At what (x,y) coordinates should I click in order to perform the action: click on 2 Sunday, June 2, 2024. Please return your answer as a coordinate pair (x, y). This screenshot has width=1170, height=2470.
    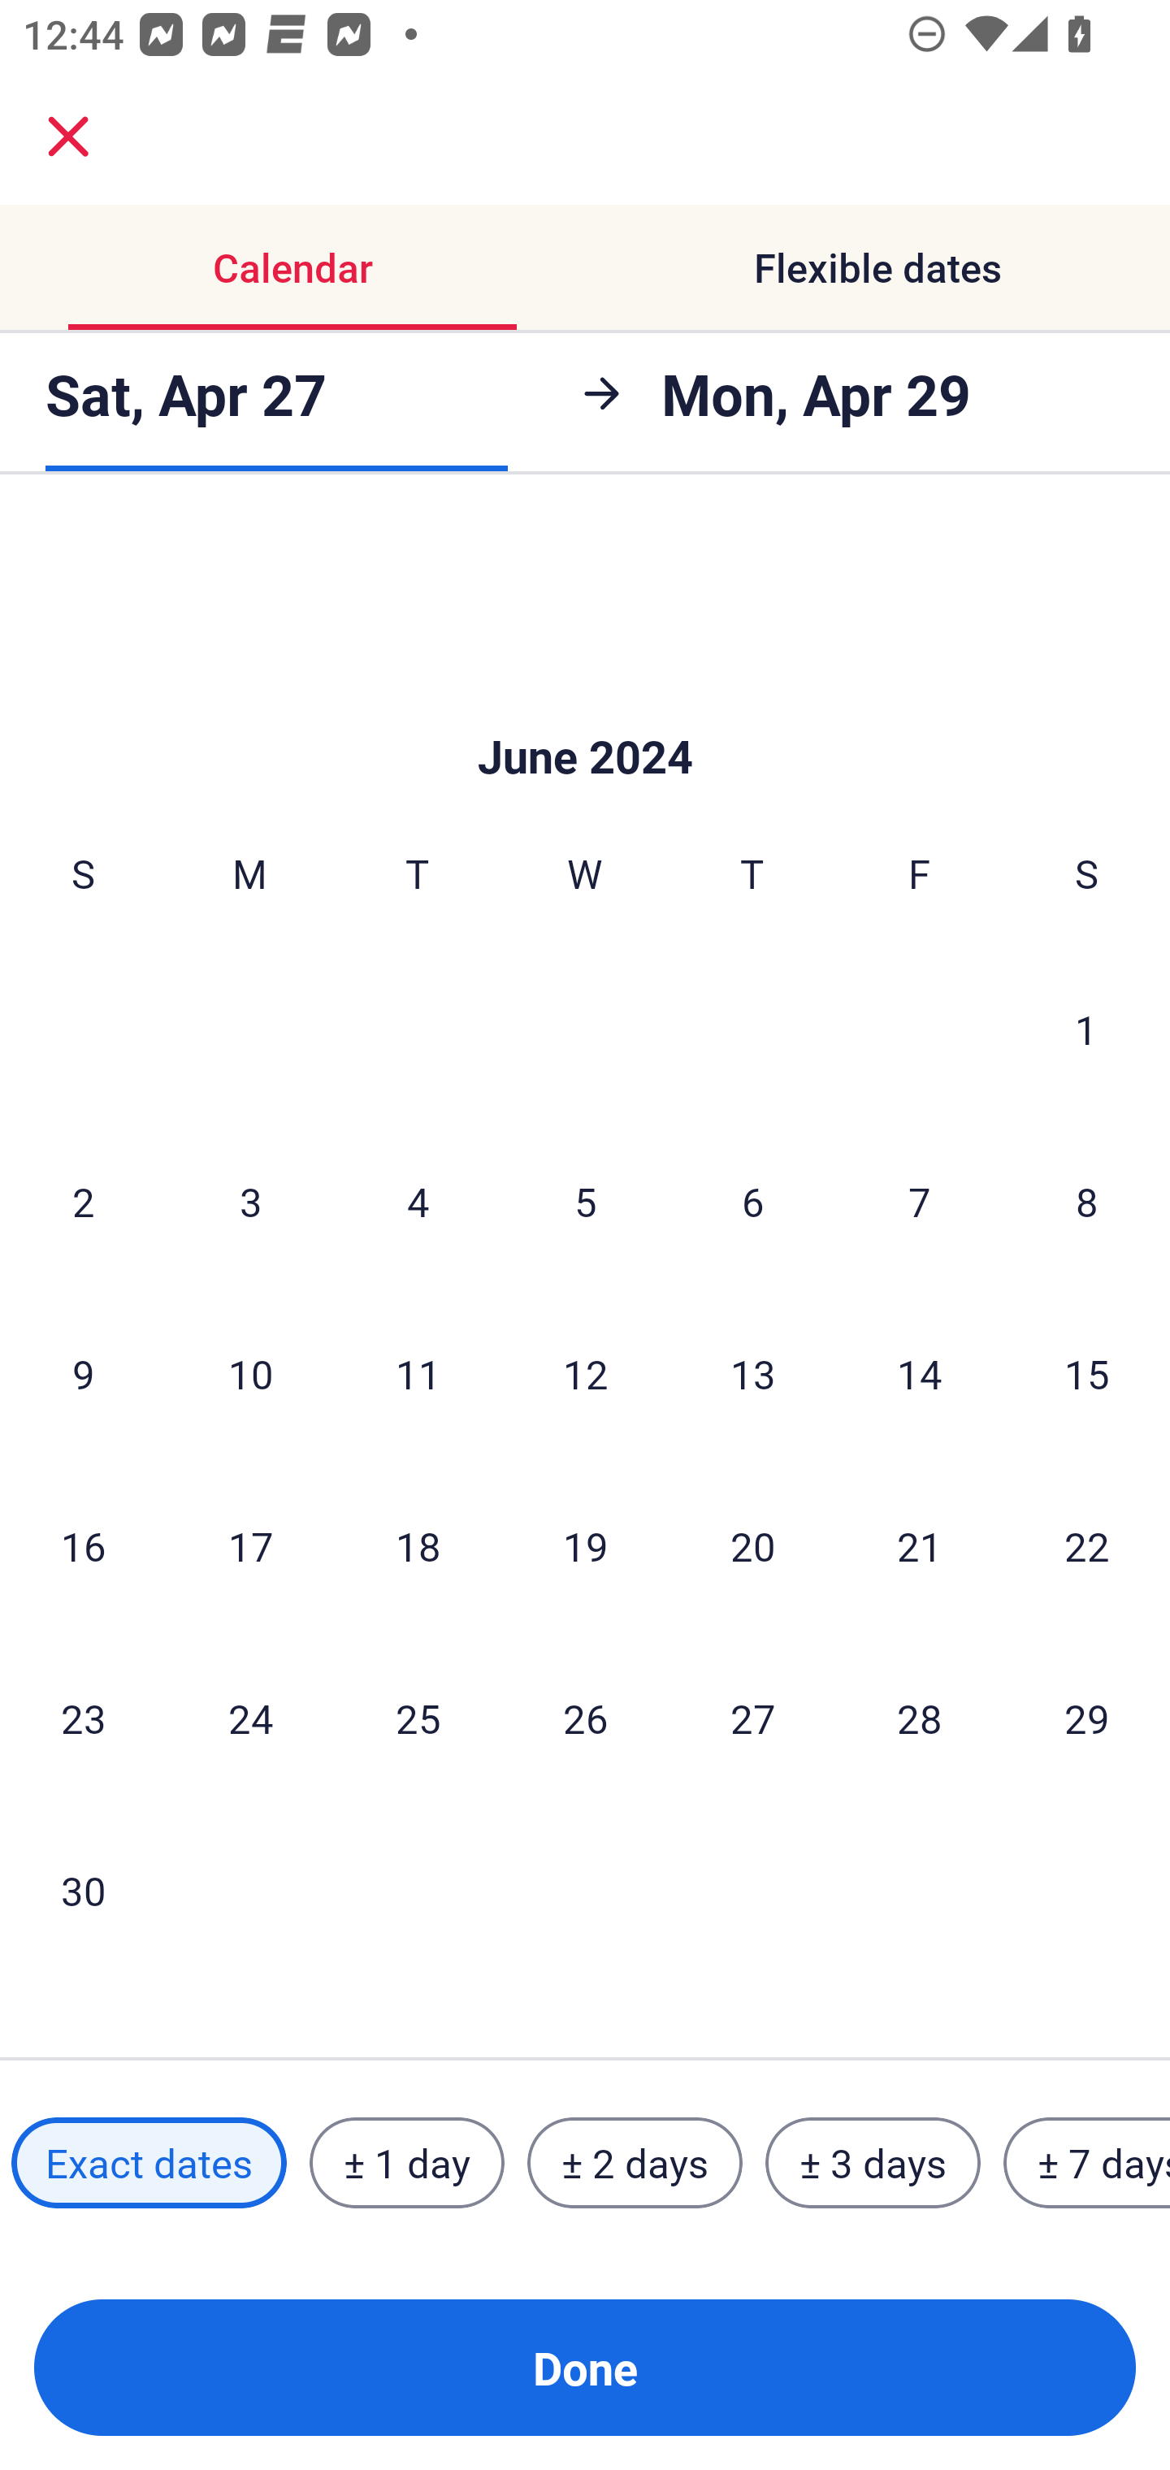
    Looking at the image, I should click on (83, 1201).